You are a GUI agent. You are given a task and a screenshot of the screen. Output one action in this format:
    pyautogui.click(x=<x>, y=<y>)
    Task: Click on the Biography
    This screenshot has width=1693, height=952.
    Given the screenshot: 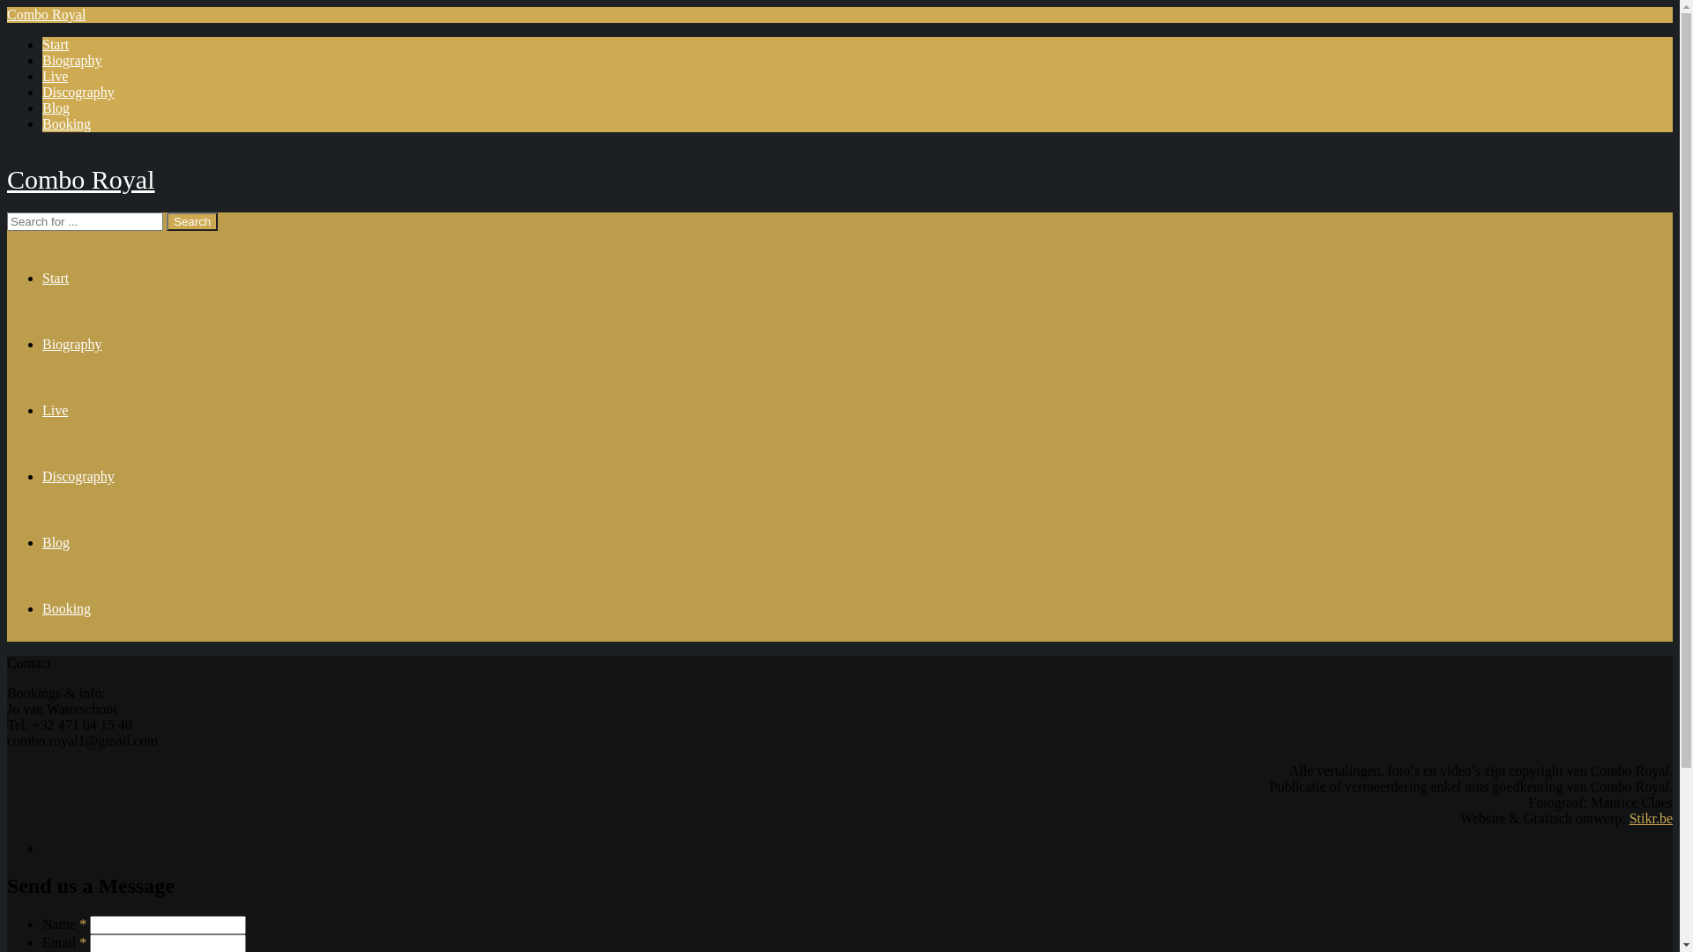 What is the action you would take?
    pyautogui.click(x=72, y=344)
    